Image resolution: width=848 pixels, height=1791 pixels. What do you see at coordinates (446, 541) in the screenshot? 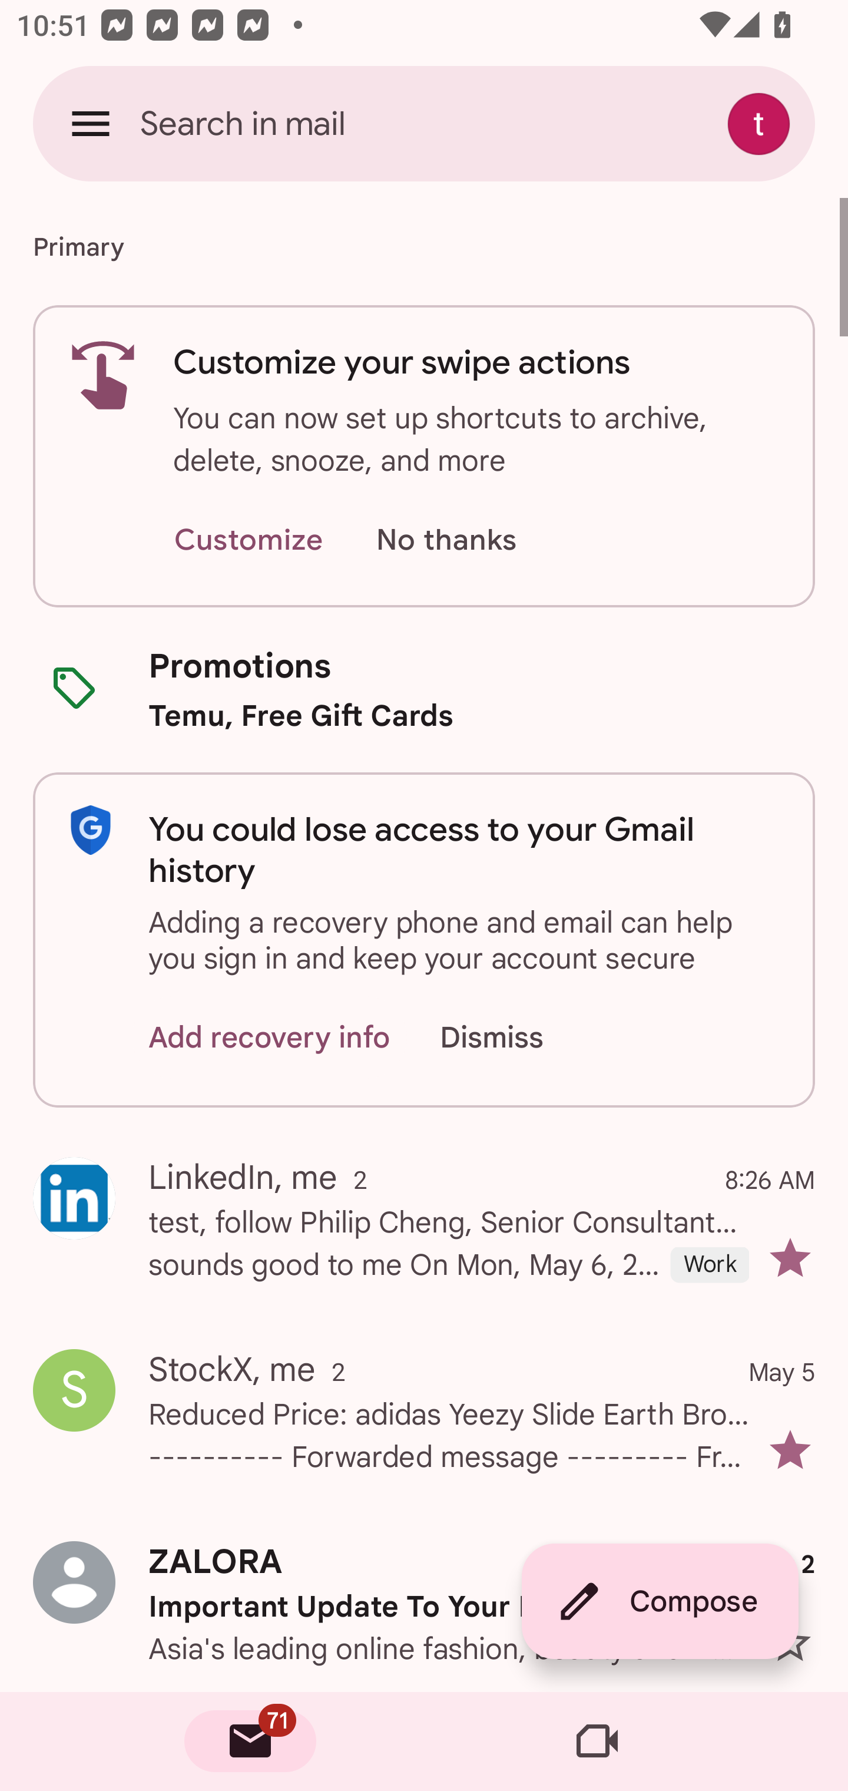
I see `No thanks` at bounding box center [446, 541].